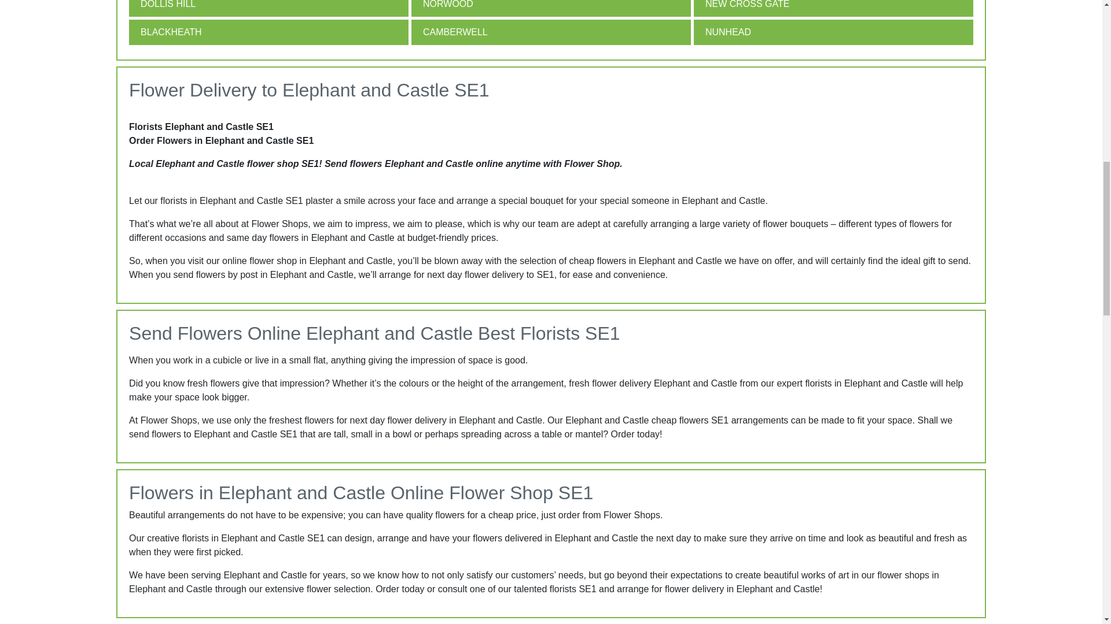  What do you see at coordinates (551, 8) in the screenshot?
I see `NORWOOD` at bounding box center [551, 8].